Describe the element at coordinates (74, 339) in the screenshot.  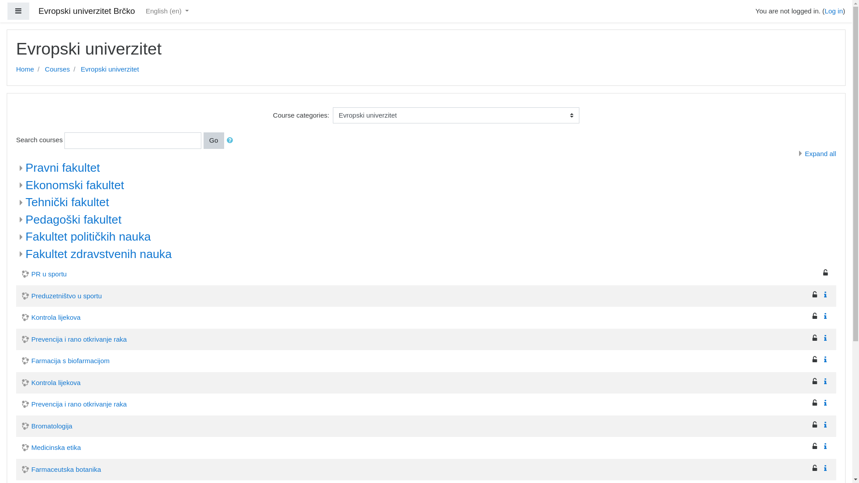
I see `Prevencija i rano otkrivanje raka` at that location.